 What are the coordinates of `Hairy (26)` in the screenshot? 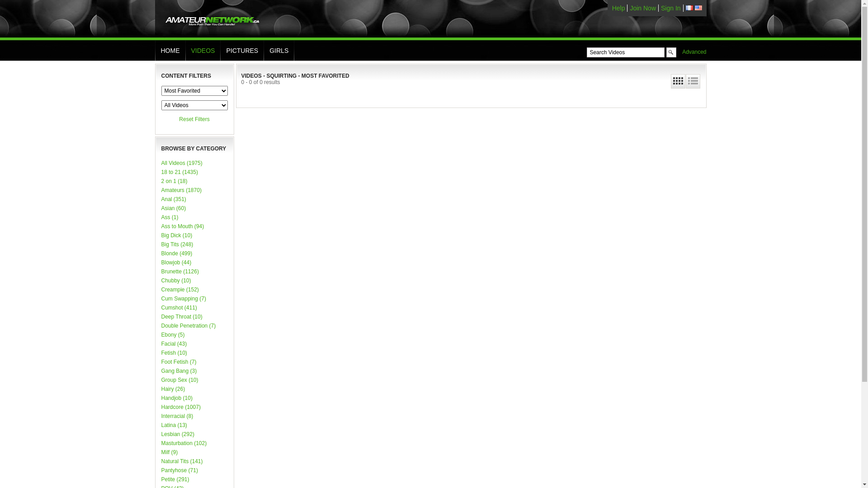 It's located at (194, 389).